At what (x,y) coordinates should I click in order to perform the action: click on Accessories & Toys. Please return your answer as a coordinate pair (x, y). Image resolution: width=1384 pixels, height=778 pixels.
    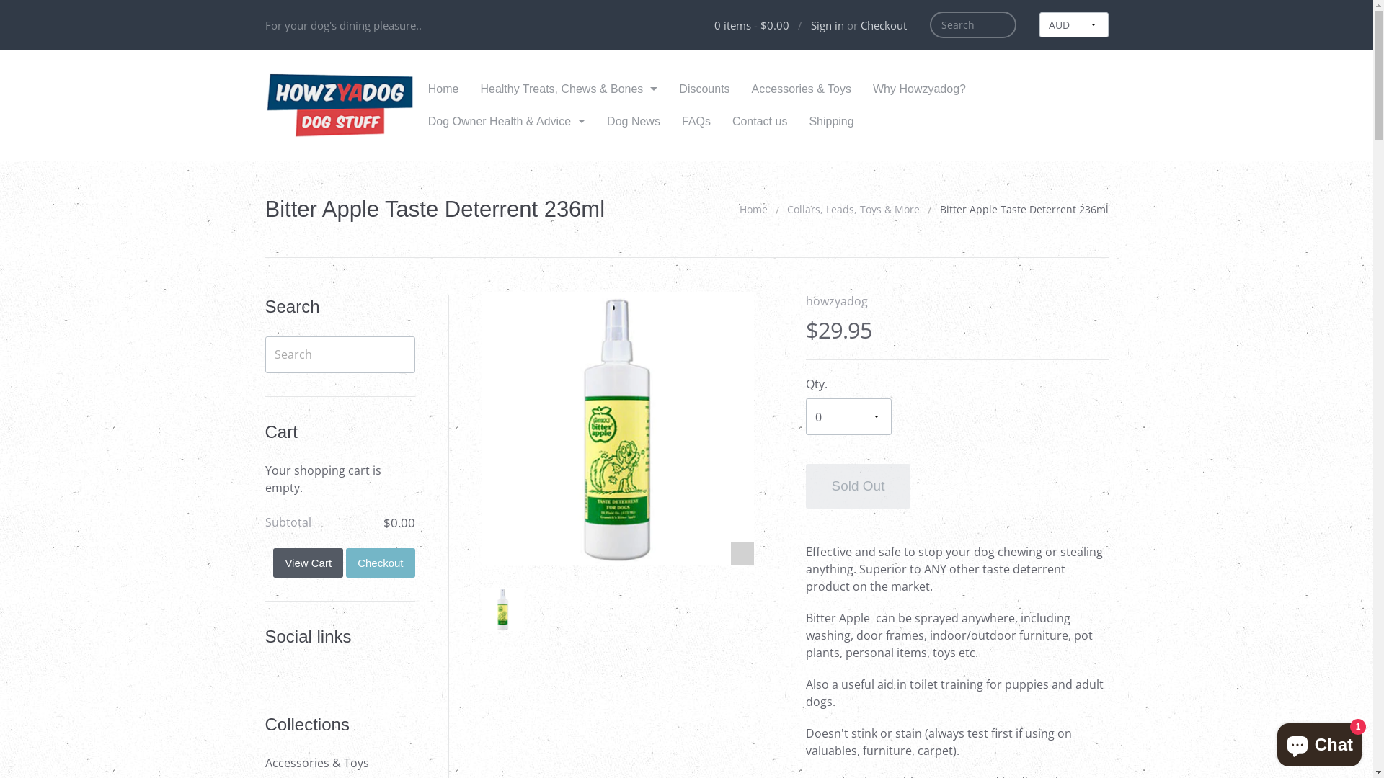
    Looking at the image, I should click on (802, 89).